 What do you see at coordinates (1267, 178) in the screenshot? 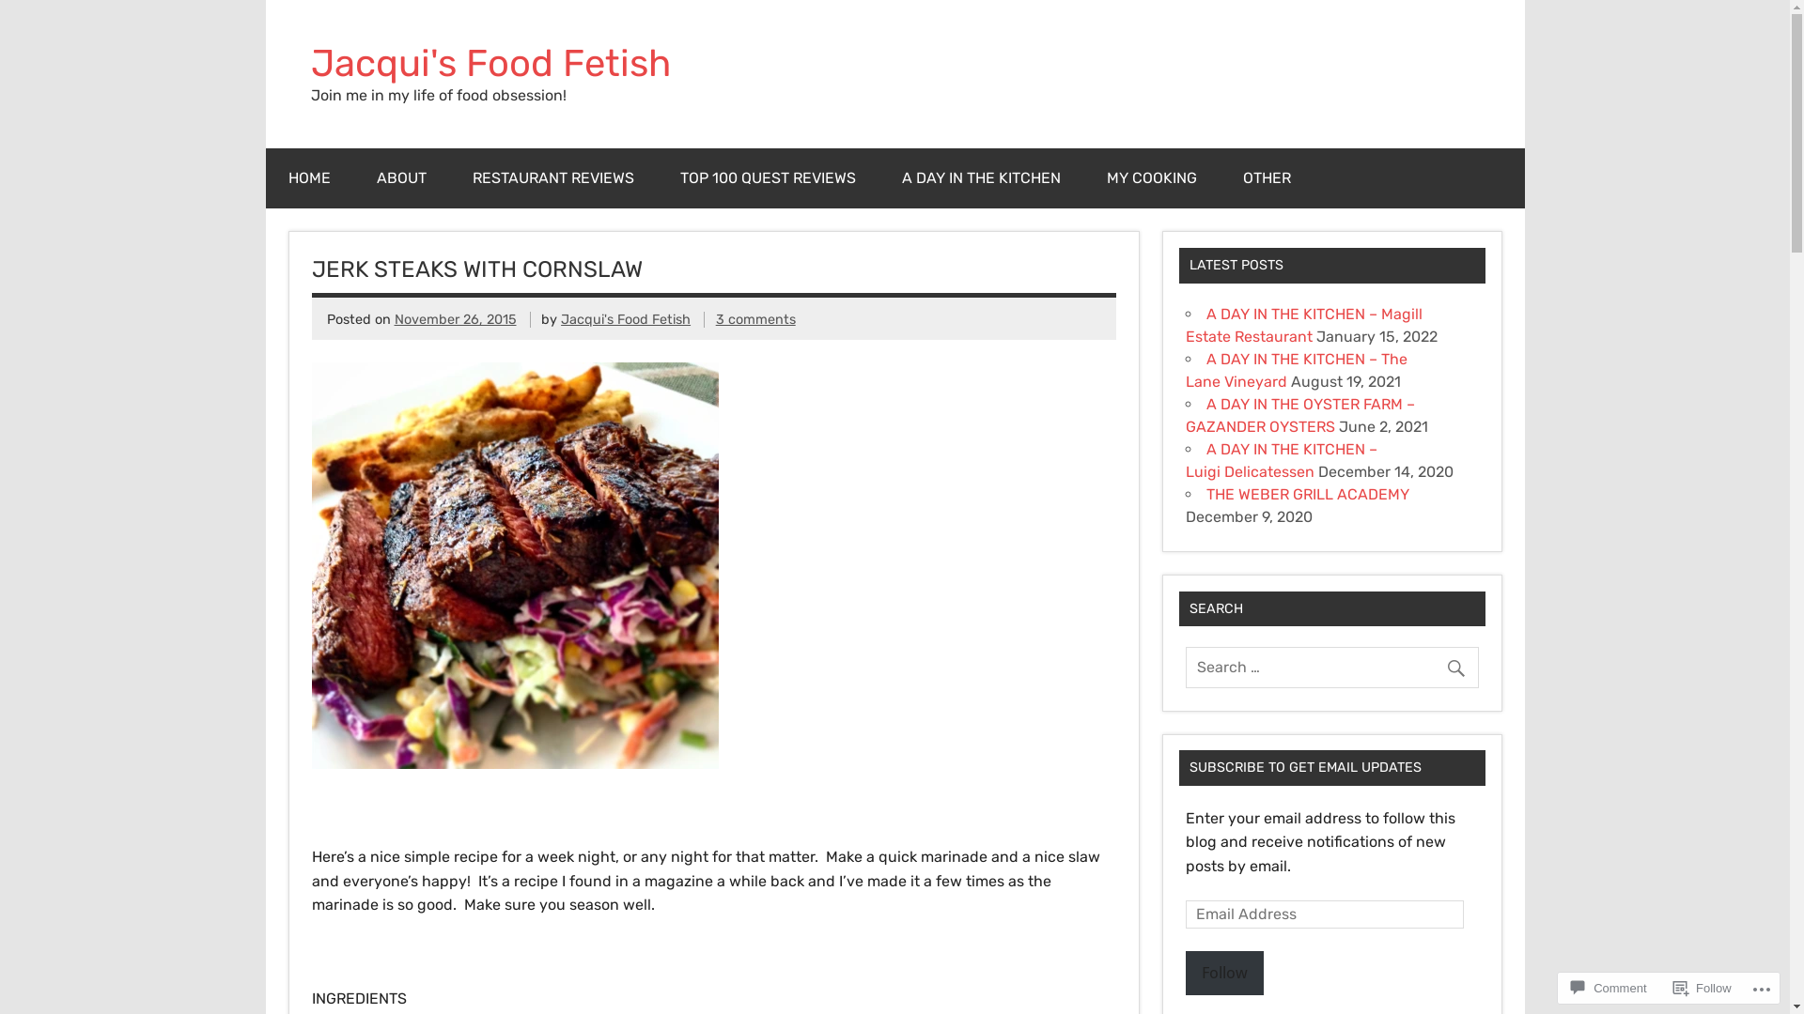
I see `OTHER` at bounding box center [1267, 178].